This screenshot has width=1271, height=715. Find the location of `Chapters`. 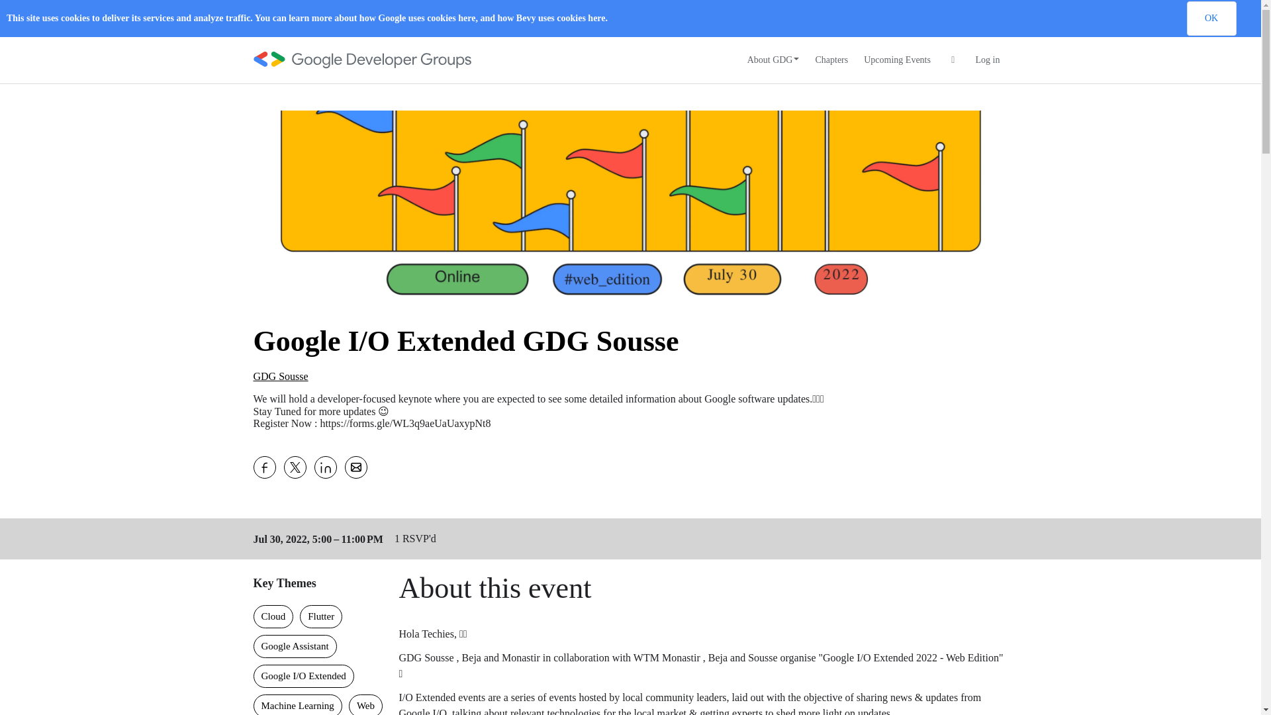

Chapters is located at coordinates (831, 60).